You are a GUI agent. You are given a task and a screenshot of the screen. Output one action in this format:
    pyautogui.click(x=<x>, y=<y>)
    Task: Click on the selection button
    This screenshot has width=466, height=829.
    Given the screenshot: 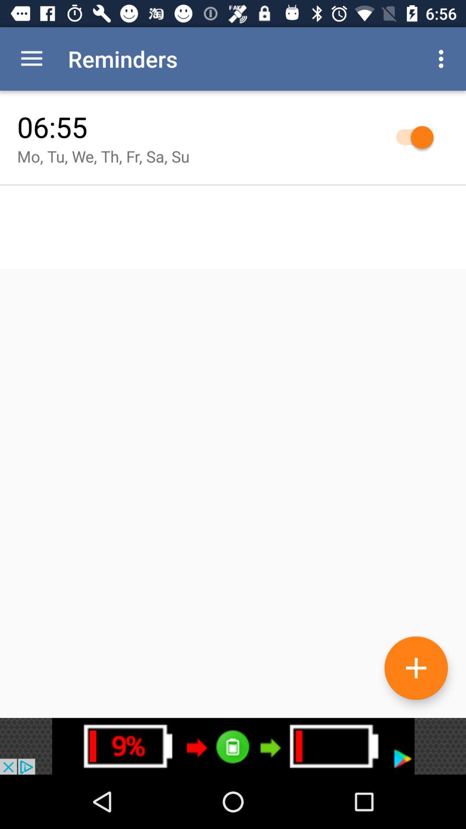 What is the action you would take?
    pyautogui.click(x=411, y=137)
    